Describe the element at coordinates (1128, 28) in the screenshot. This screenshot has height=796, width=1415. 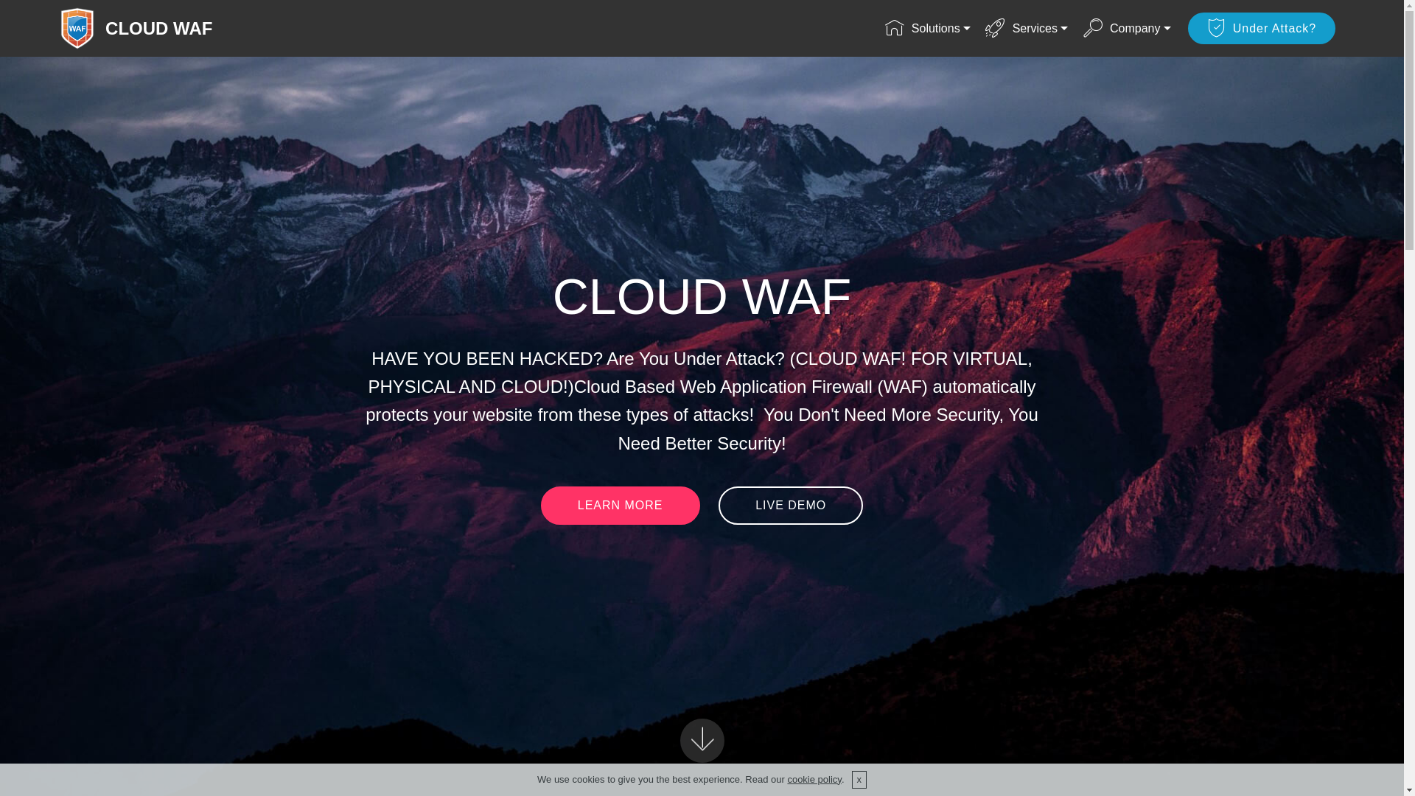
I see `Company` at that location.